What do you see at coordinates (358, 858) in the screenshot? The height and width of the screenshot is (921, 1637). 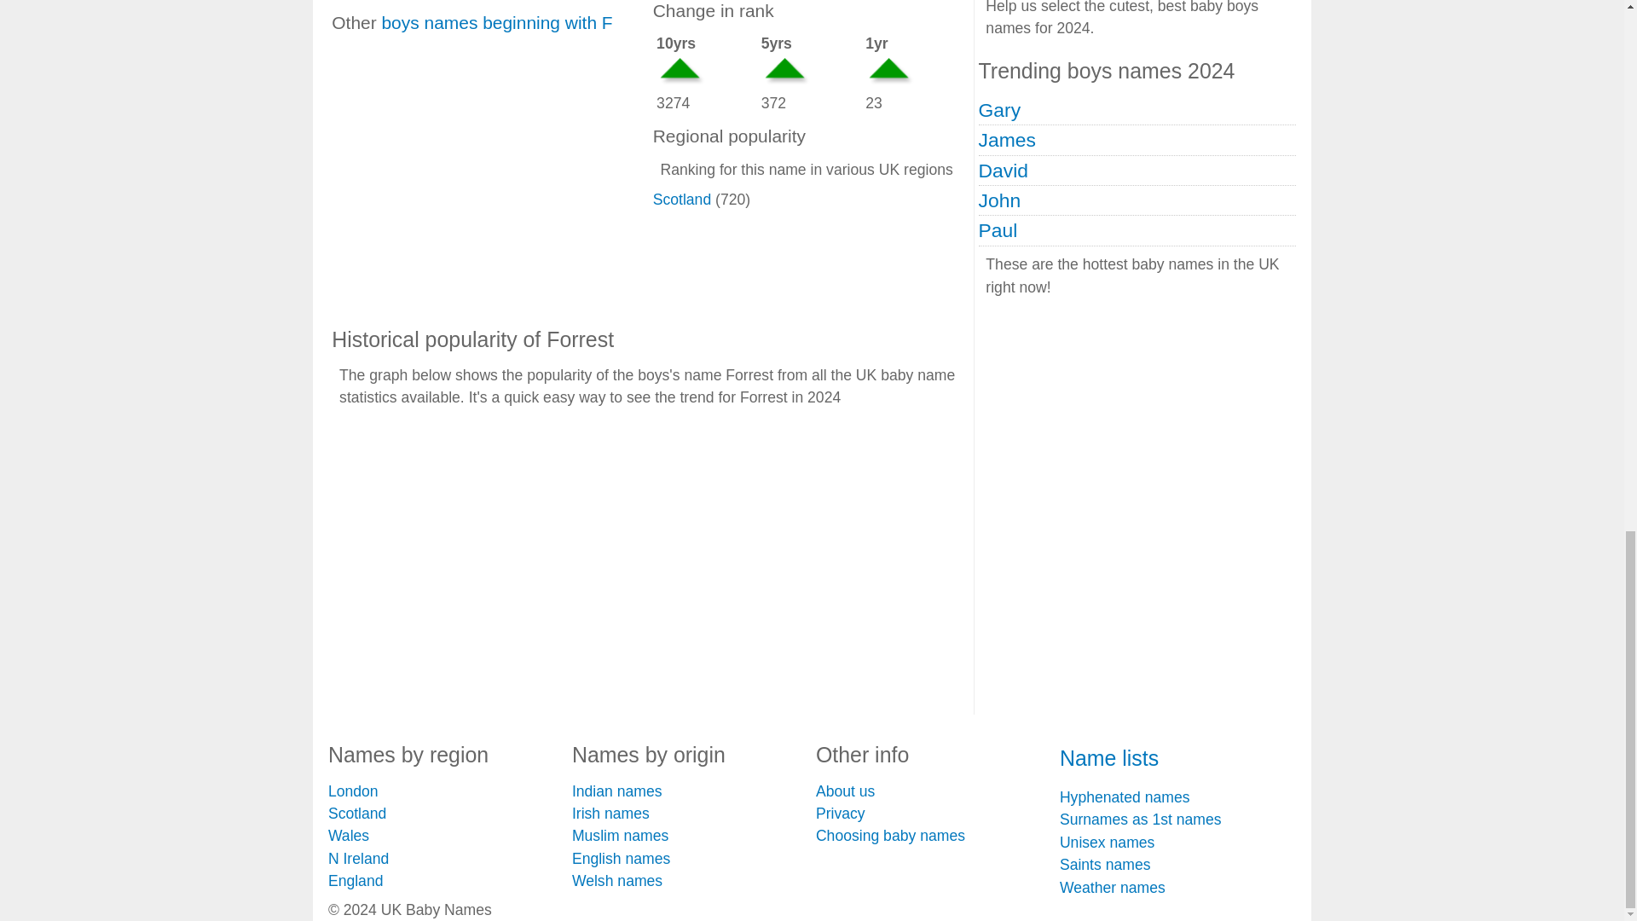 I see `N Ireland` at bounding box center [358, 858].